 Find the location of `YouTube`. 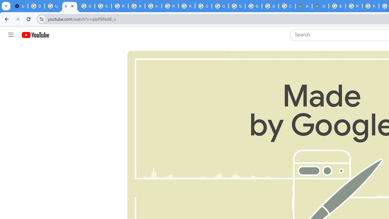

YouTube is located at coordinates (137, 6).